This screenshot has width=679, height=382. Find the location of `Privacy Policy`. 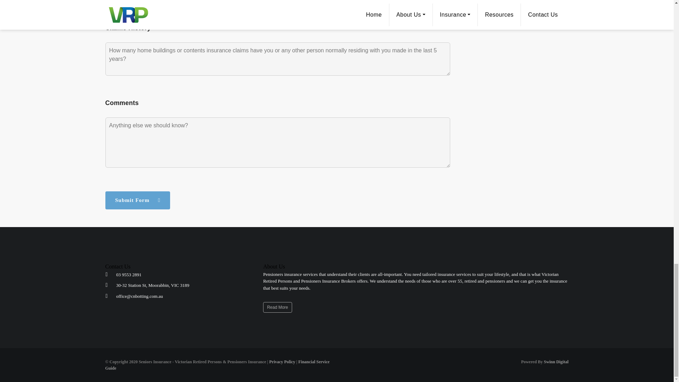

Privacy Policy is located at coordinates (282, 362).